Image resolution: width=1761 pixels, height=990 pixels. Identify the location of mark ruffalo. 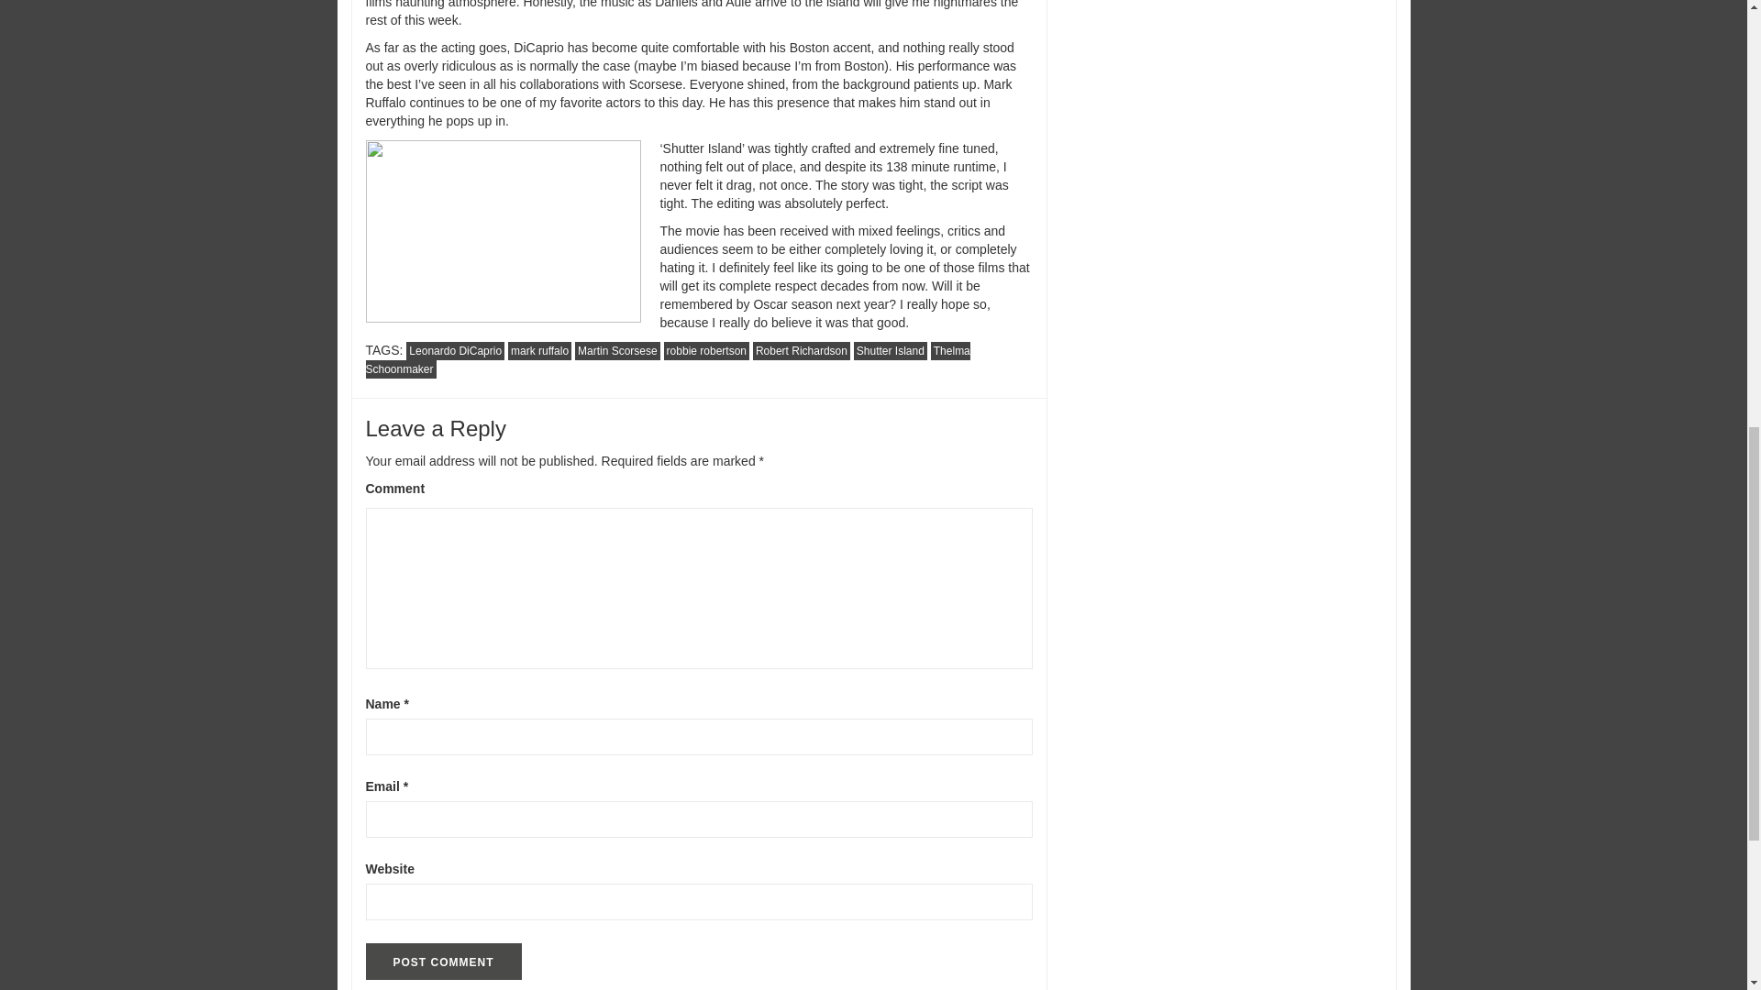
(539, 350).